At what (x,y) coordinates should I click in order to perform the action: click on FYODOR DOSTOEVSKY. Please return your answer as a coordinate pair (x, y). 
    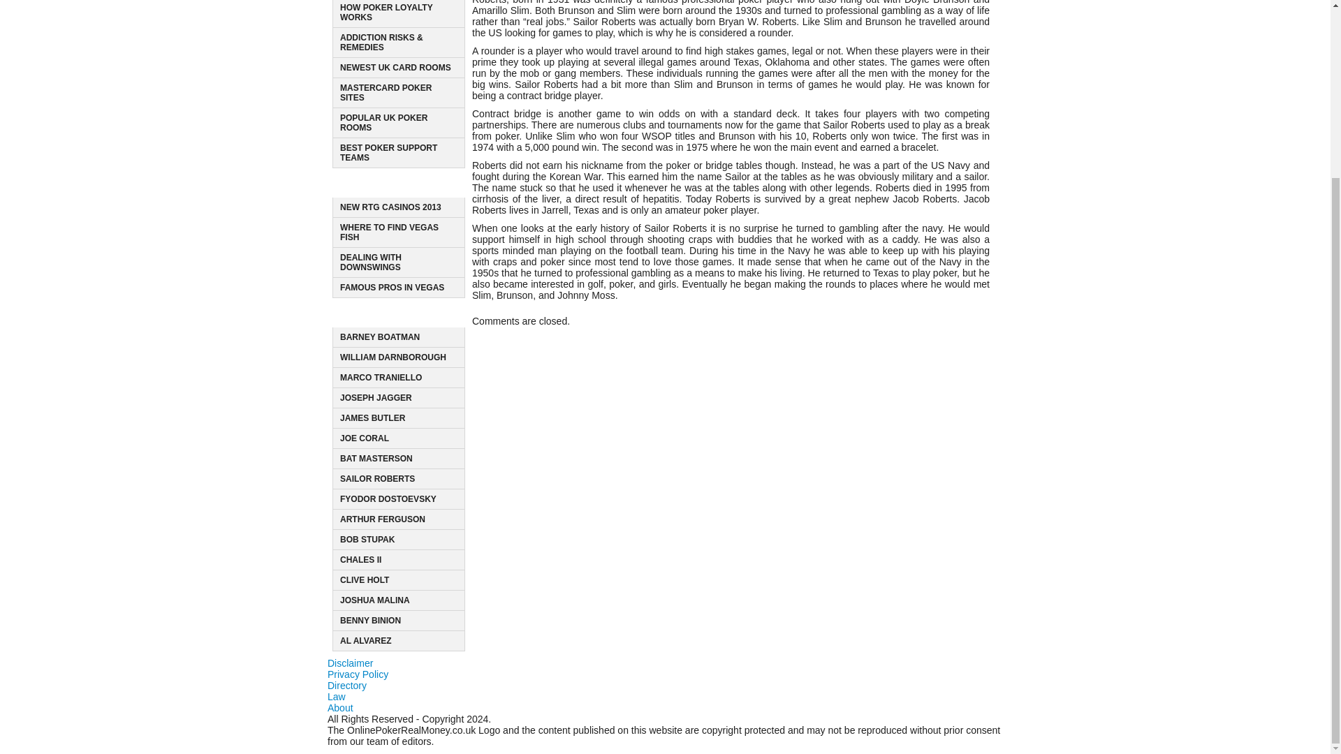
    Looking at the image, I should click on (388, 499).